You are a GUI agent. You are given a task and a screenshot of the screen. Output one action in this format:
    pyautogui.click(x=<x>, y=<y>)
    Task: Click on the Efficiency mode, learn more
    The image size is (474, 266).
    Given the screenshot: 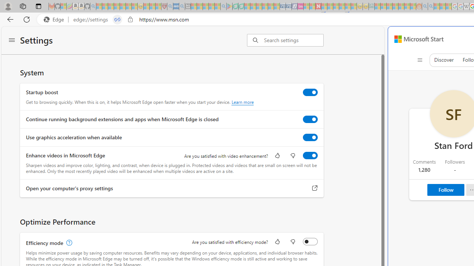 What is the action you would take?
    pyautogui.click(x=68, y=243)
    